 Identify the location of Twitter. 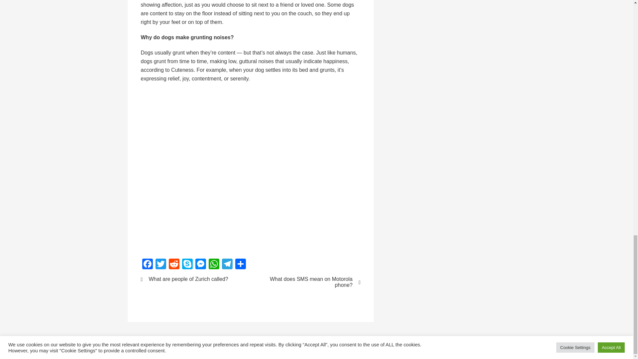
(161, 265).